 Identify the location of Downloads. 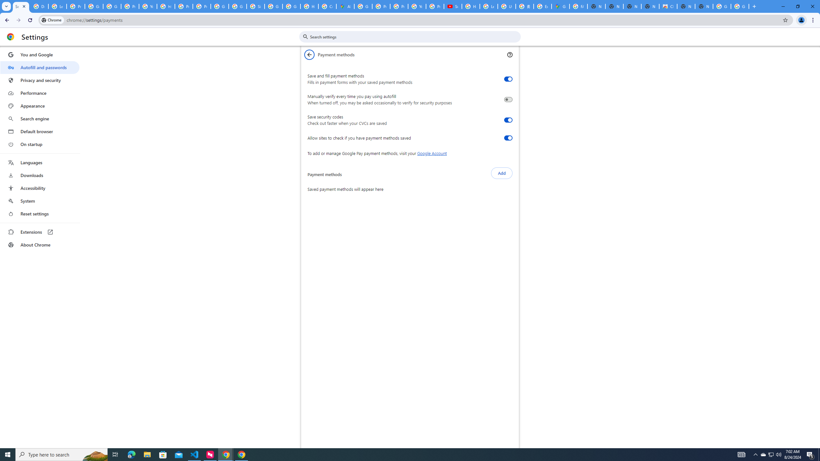
(40, 175).